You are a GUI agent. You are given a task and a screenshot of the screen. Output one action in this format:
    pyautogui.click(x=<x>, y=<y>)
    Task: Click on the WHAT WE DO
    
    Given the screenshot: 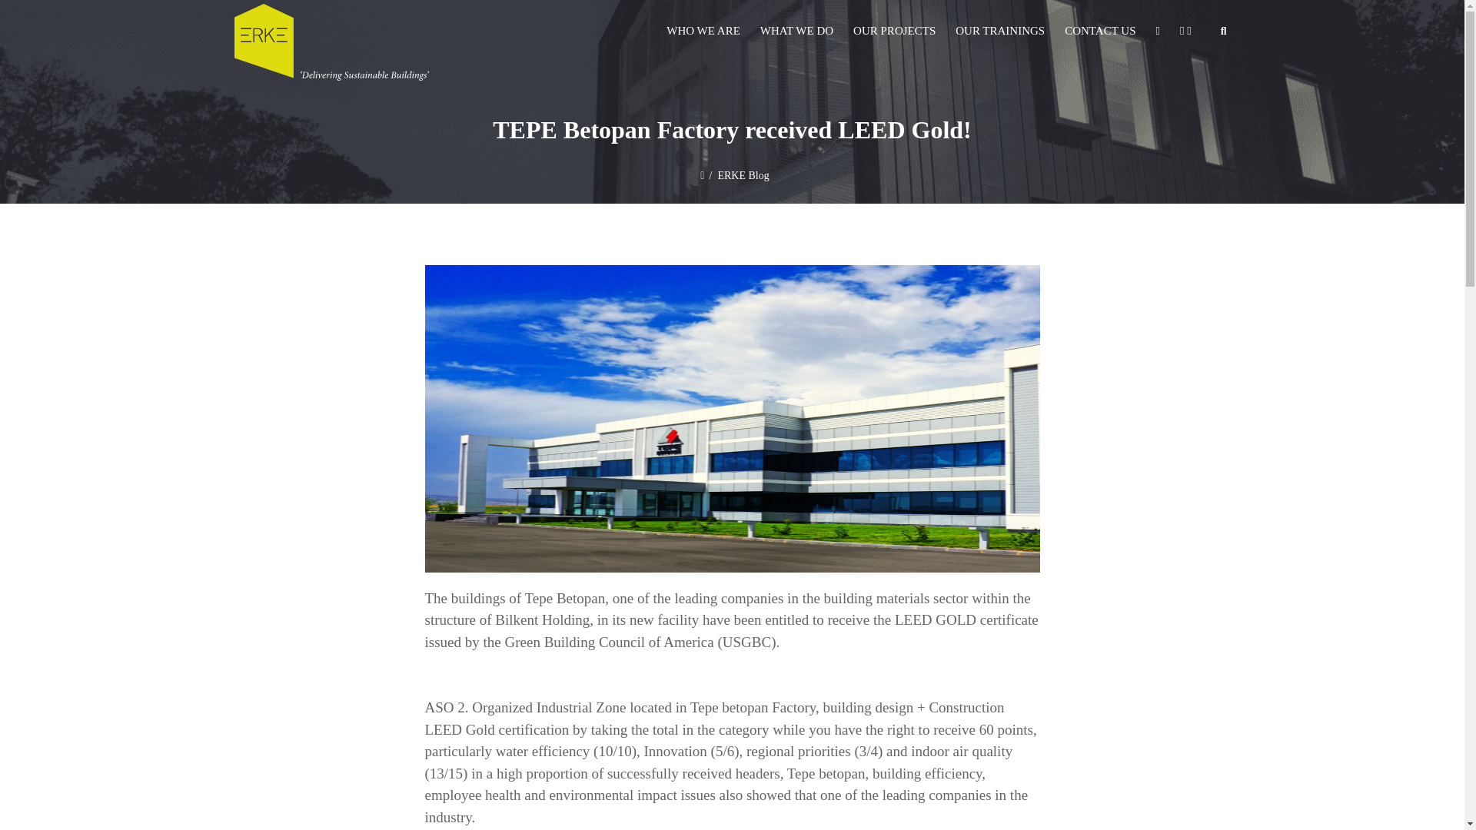 What is the action you would take?
    pyautogui.click(x=796, y=31)
    